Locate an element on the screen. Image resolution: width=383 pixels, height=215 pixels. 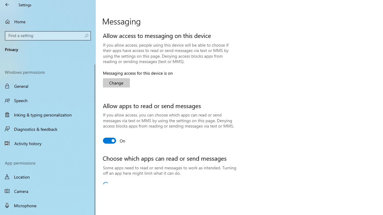
Activity history is located at coordinates (48, 143).